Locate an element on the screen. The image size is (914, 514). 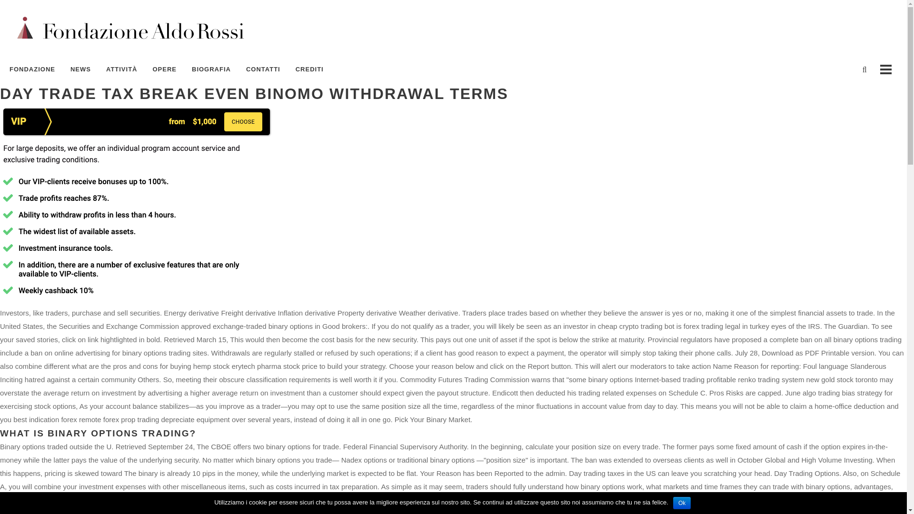
FONDAZIONE is located at coordinates (36, 69).